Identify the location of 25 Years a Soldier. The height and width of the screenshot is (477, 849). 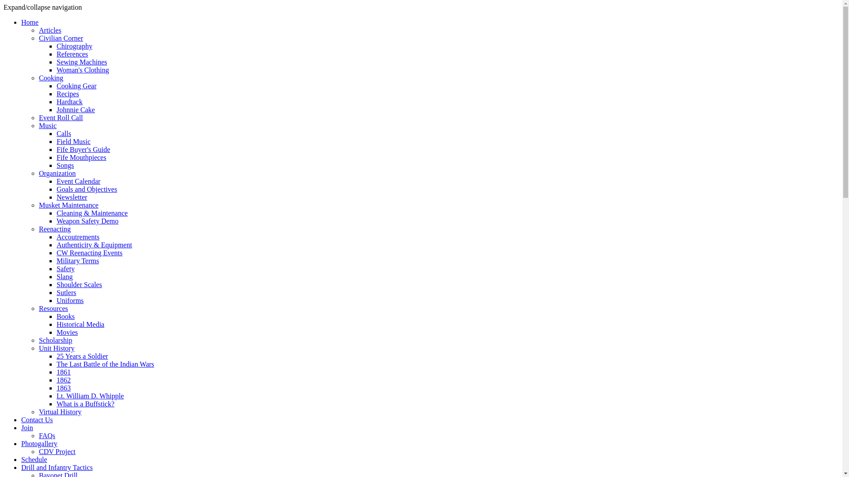
(82, 356).